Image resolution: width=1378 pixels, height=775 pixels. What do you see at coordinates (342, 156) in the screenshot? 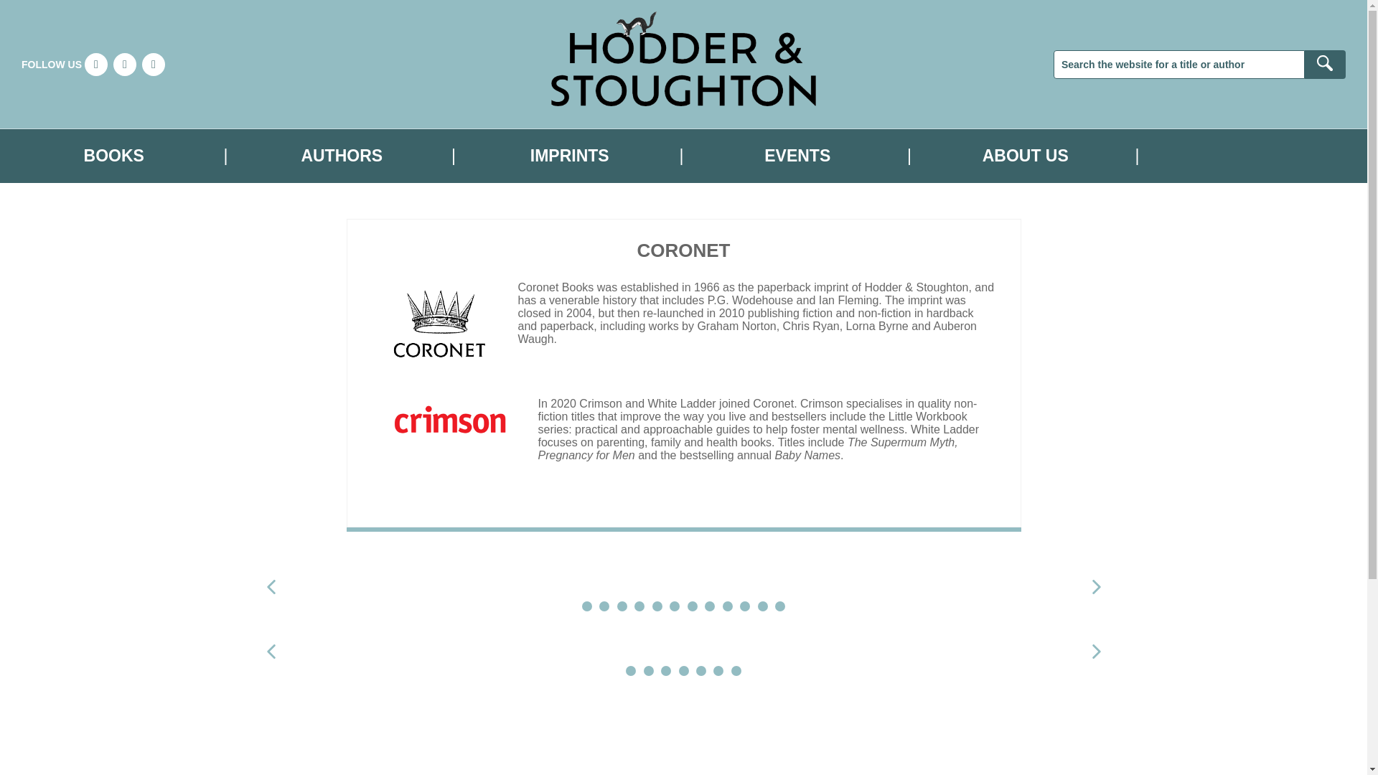
I see `AUTHORS` at bounding box center [342, 156].